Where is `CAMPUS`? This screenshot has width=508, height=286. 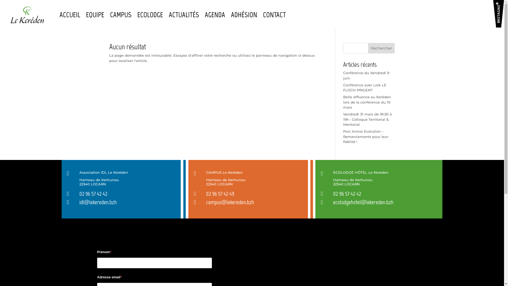 CAMPUS is located at coordinates (121, 15).